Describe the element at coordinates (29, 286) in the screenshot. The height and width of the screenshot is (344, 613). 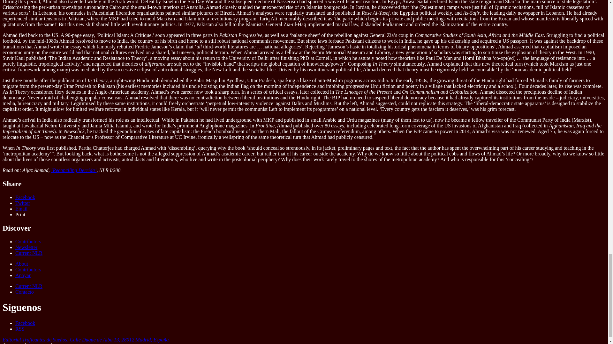
I see `Current NLR` at that location.